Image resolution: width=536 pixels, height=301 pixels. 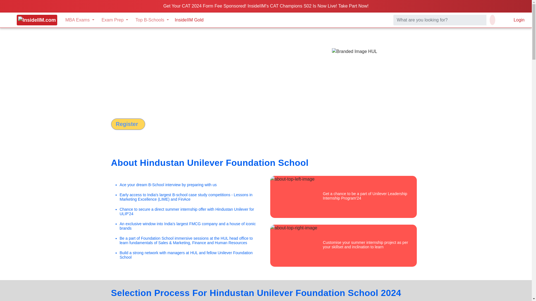 What do you see at coordinates (115, 20) in the screenshot?
I see `Exam Prep` at bounding box center [115, 20].